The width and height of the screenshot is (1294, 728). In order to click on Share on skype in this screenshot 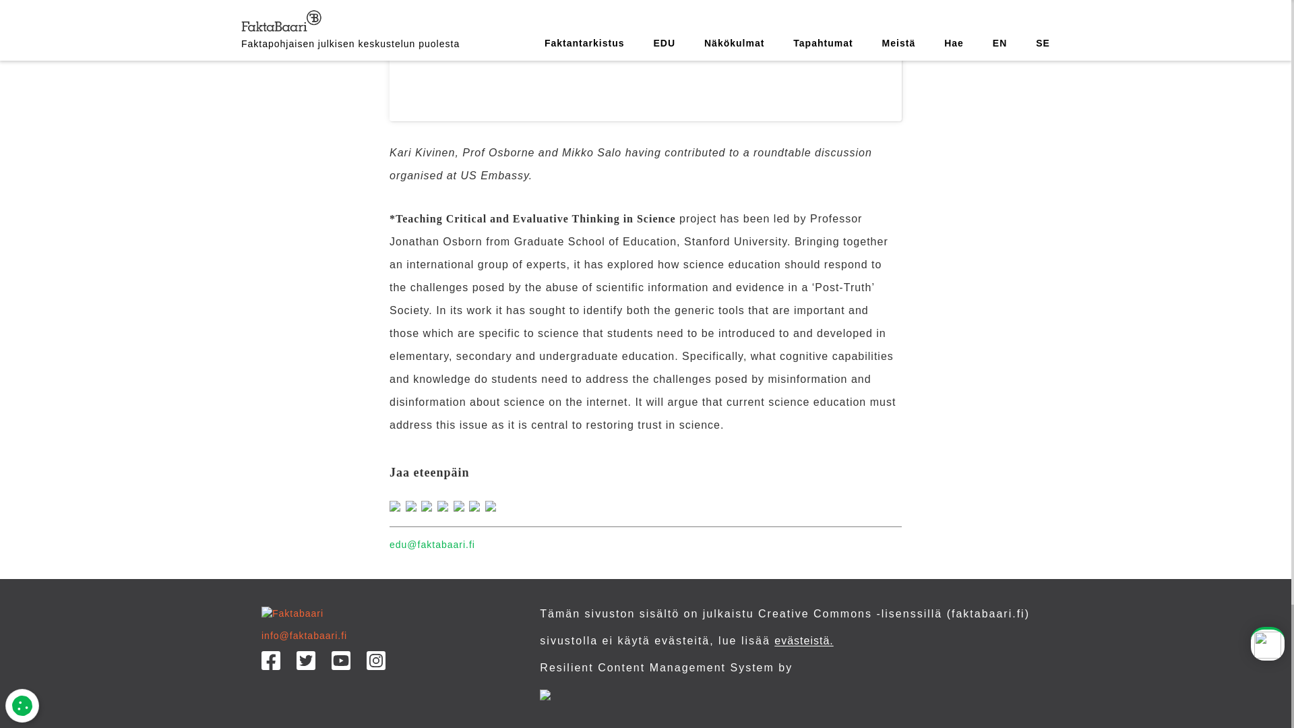, I will do `click(398, 504)`.